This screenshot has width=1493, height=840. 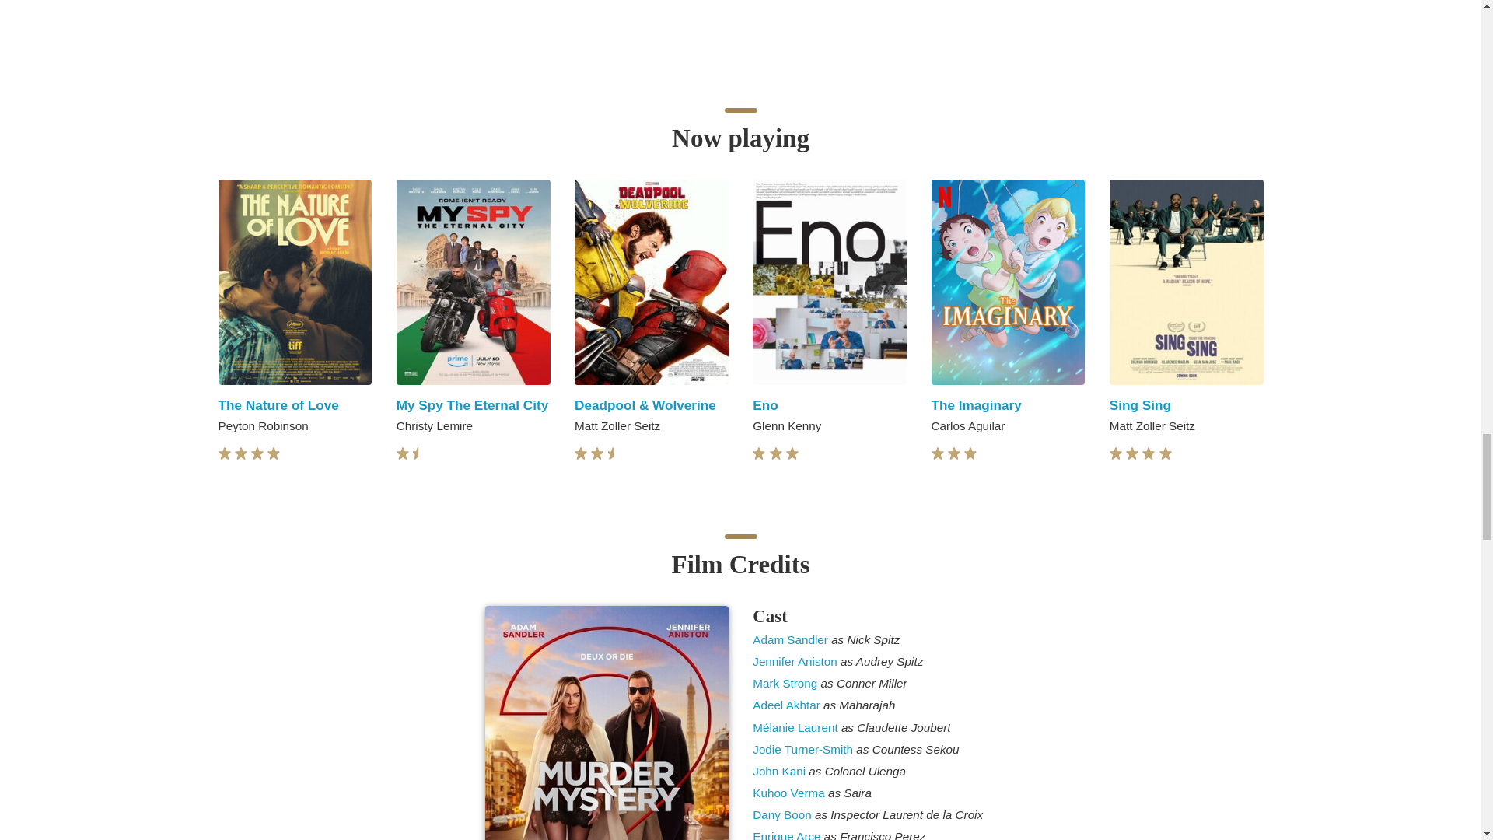 What do you see at coordinates (257, 453) in the screenshot?
I see `star-full` at bounding box center [257, 453].